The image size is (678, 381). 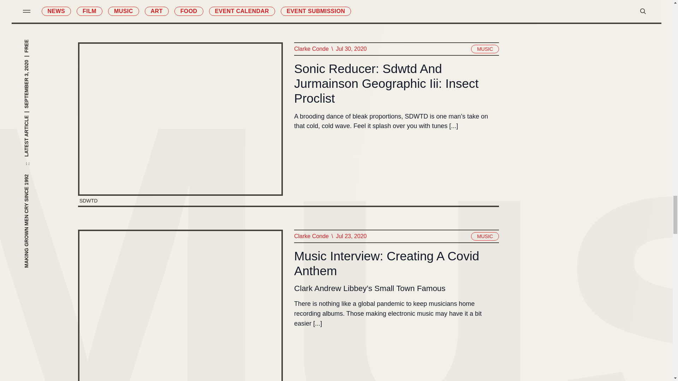 What do you see at coordinates (484, 236) in the screenshot?
I see `MUSIC` at bounding box center [484, 236].